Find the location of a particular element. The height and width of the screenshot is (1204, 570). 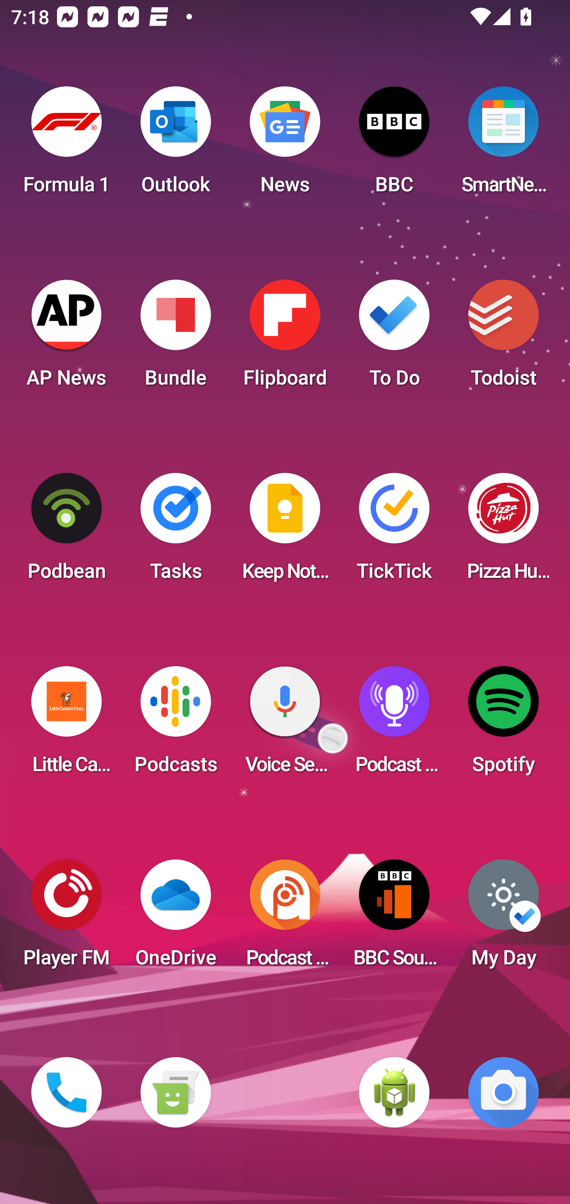

Podcast Player is located at coordinates (394, 725).